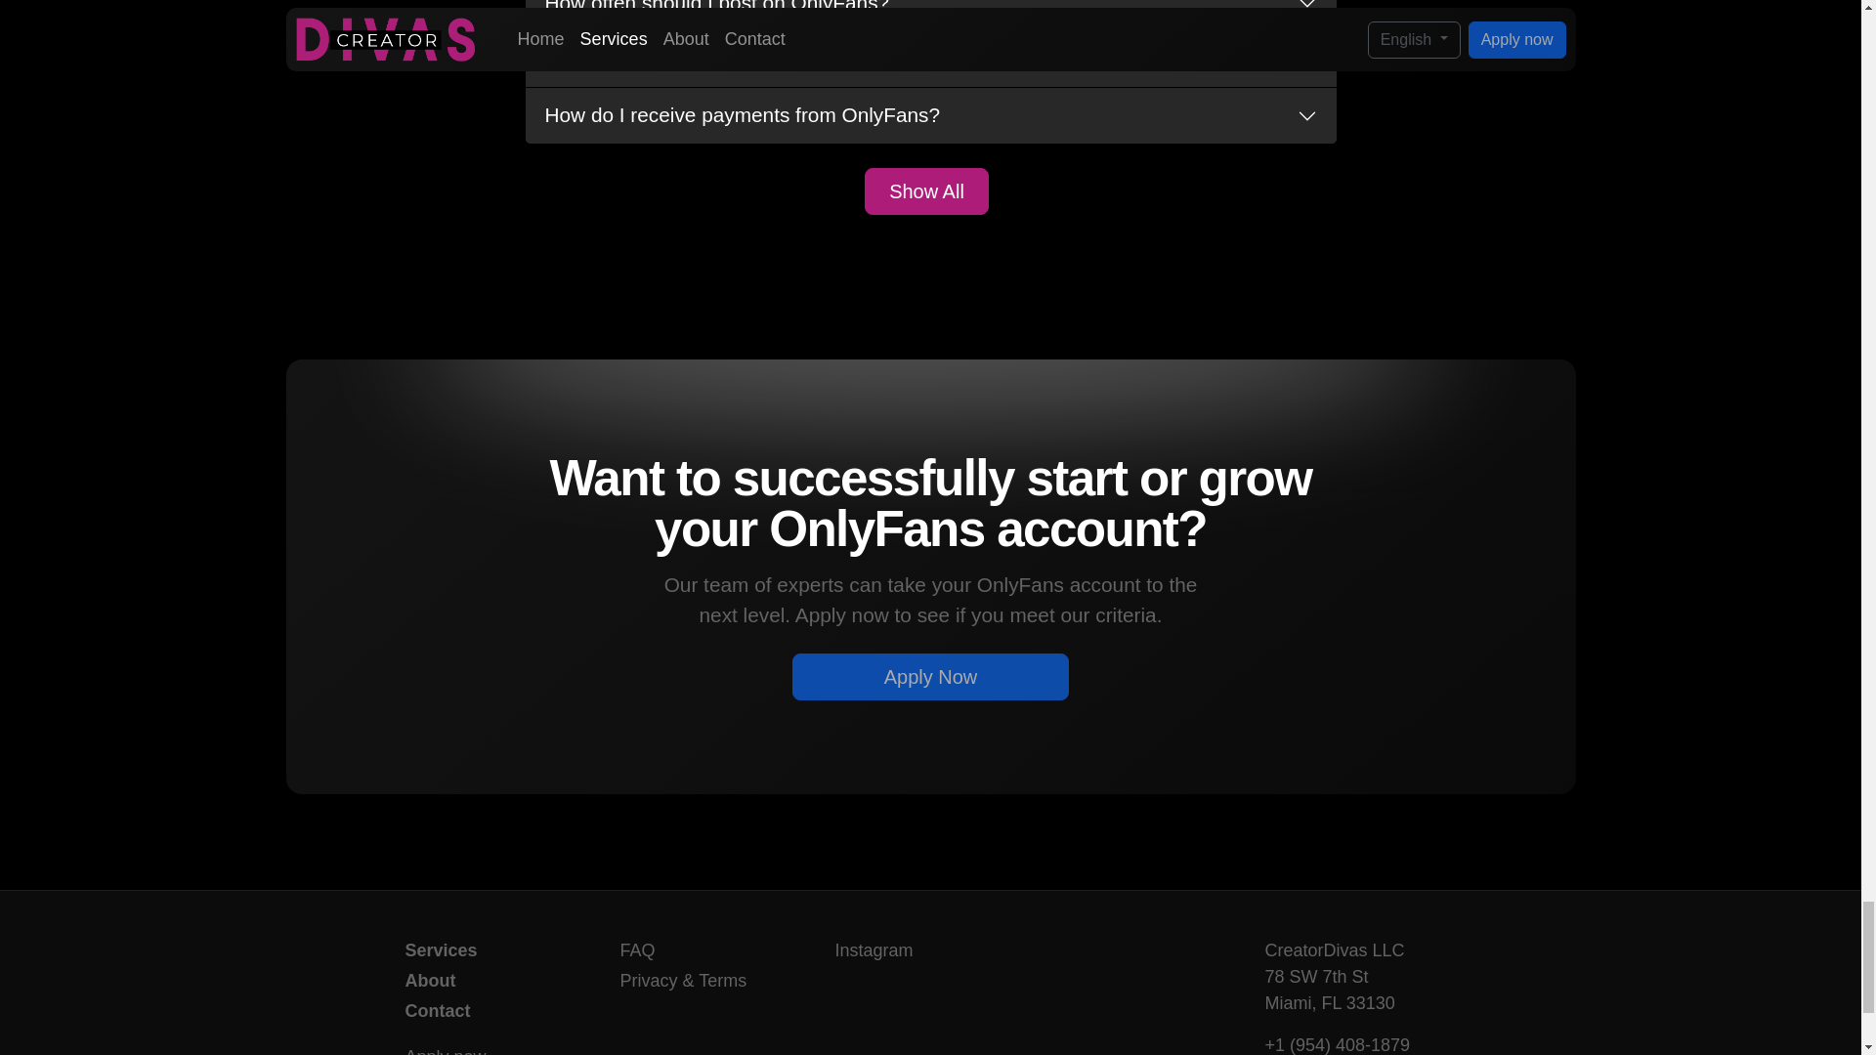 Image resolution: width=1876 pixels, height=1055 pixels. Describe the element at coordinates (500, 1010) in the screenshot. I see `Contact` at that location.